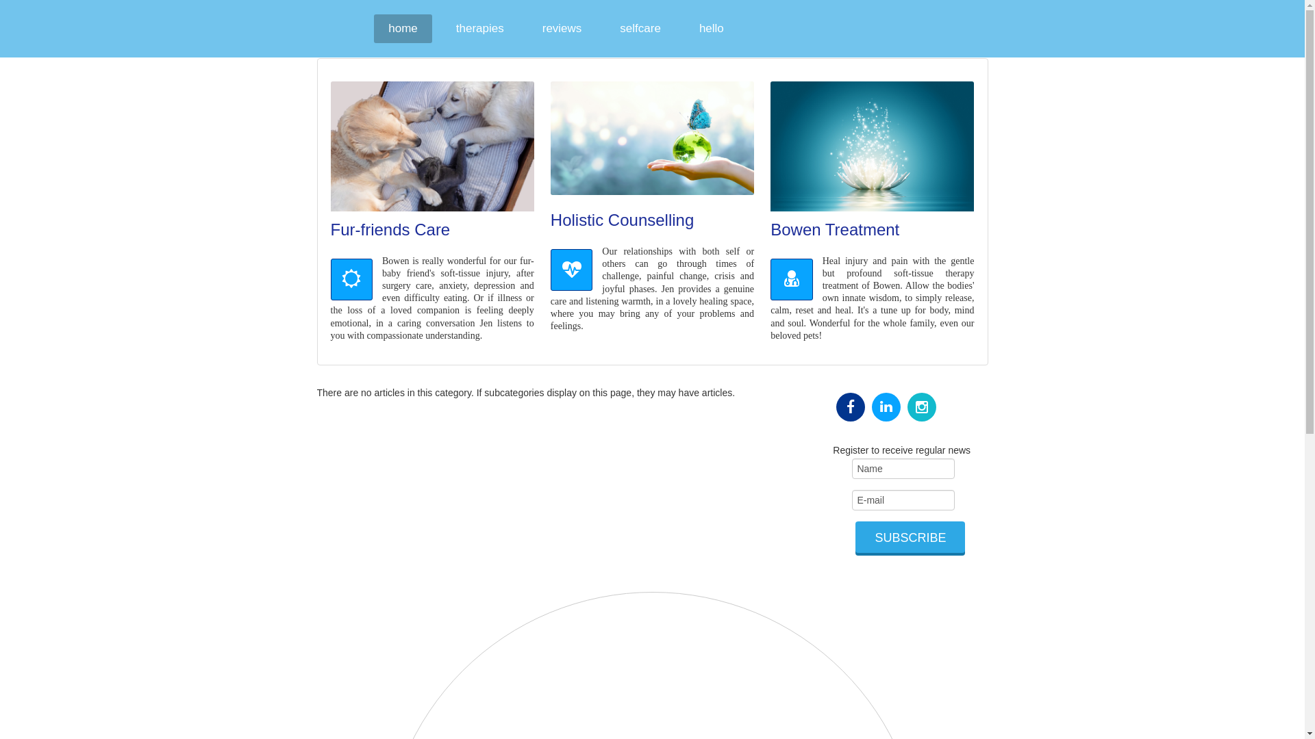 This screenshot has height=739, width=1315. What do you see at coordinates (562, 29) in the screenshot?
I see `reviews` at bounding box center [562, 29].